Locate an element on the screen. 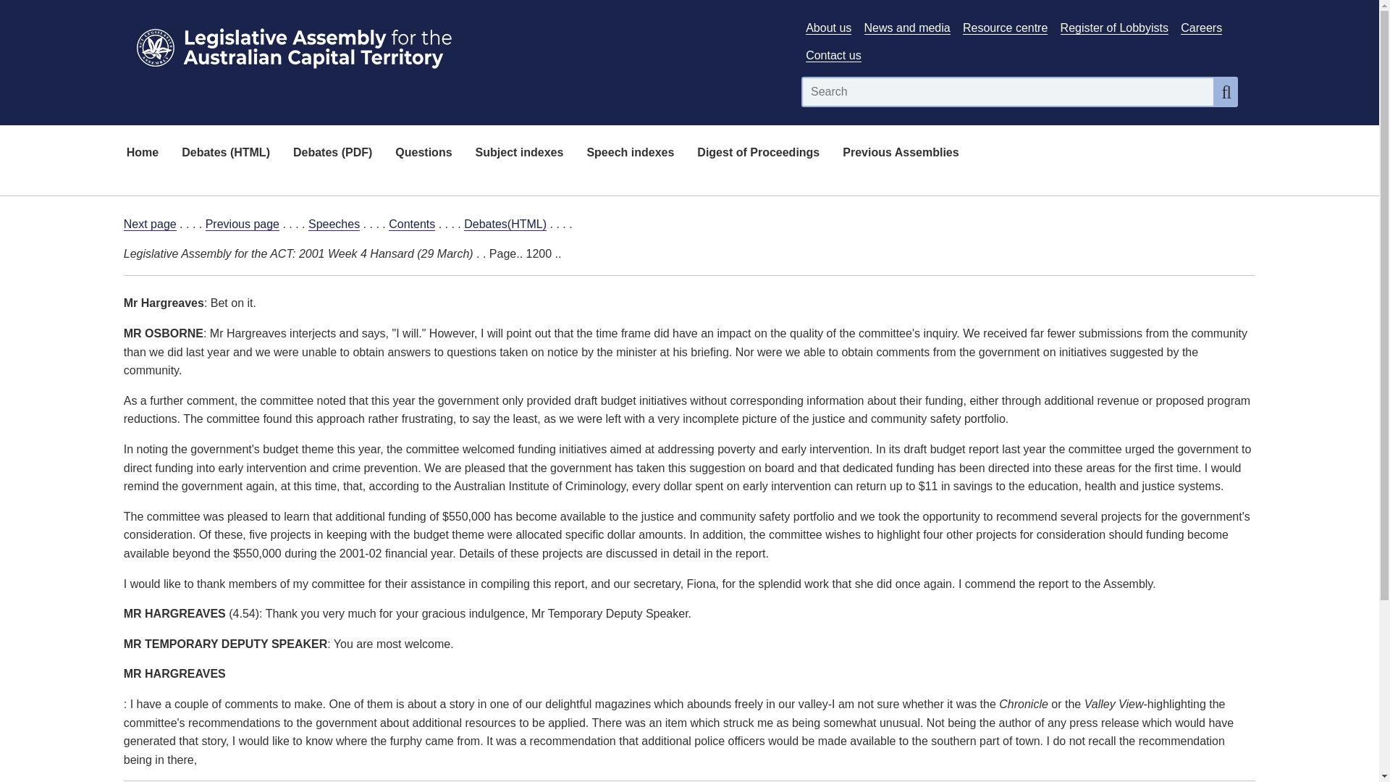 This screenshot has height=782, width=1390. Home is located at coordinates (142, 154).